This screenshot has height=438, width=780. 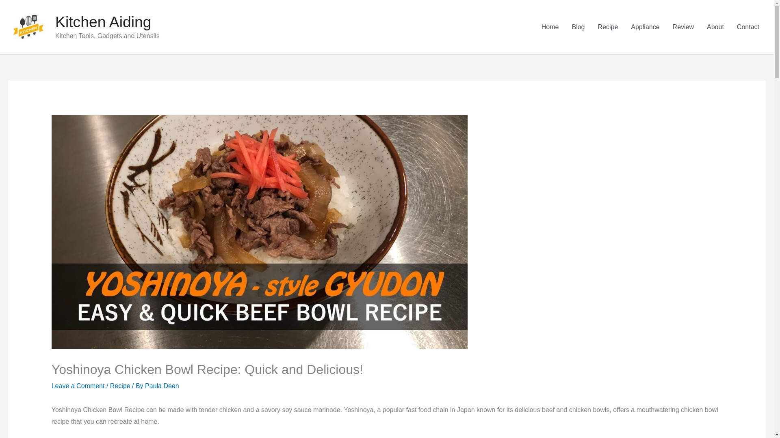 What do you see at coordinates (162, 386) in the screenshot?
I see `Paula Deen` at bounding box center [162, 386].